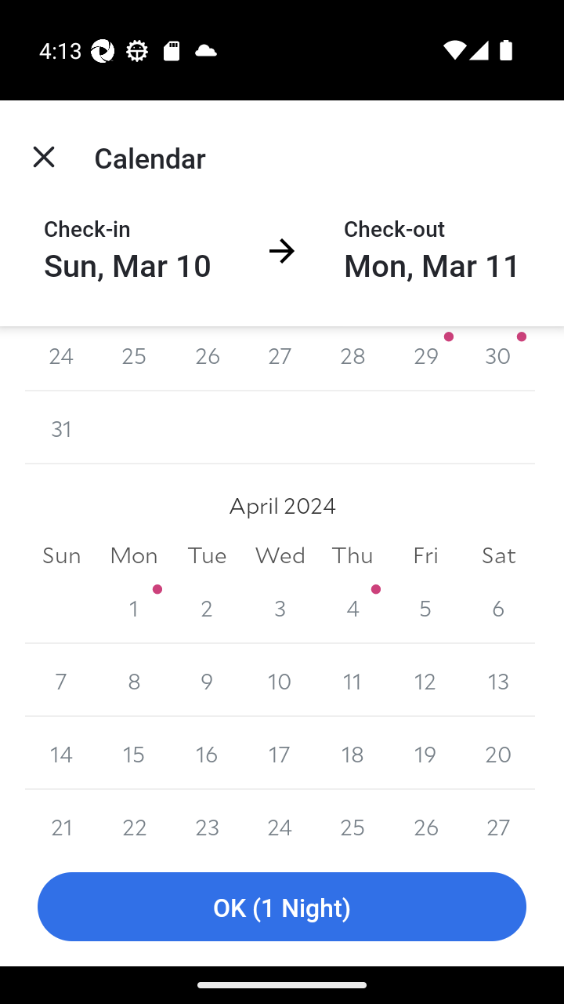 The width and height of the screenshot is (564, 1004). I want to click on Sun, so click(61, 555).